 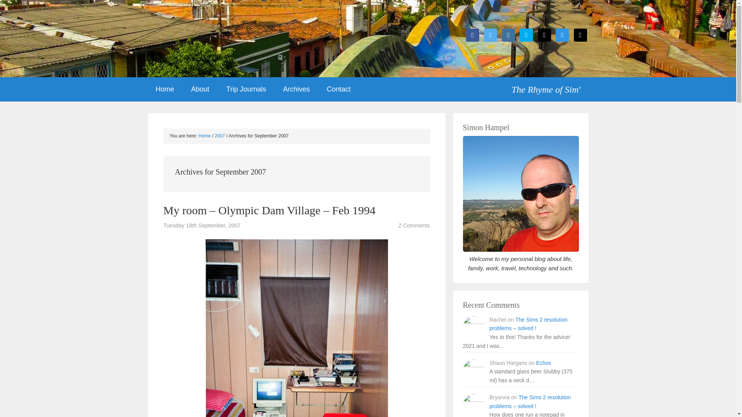 I want to click on Archives, so click(x=296, y=89).